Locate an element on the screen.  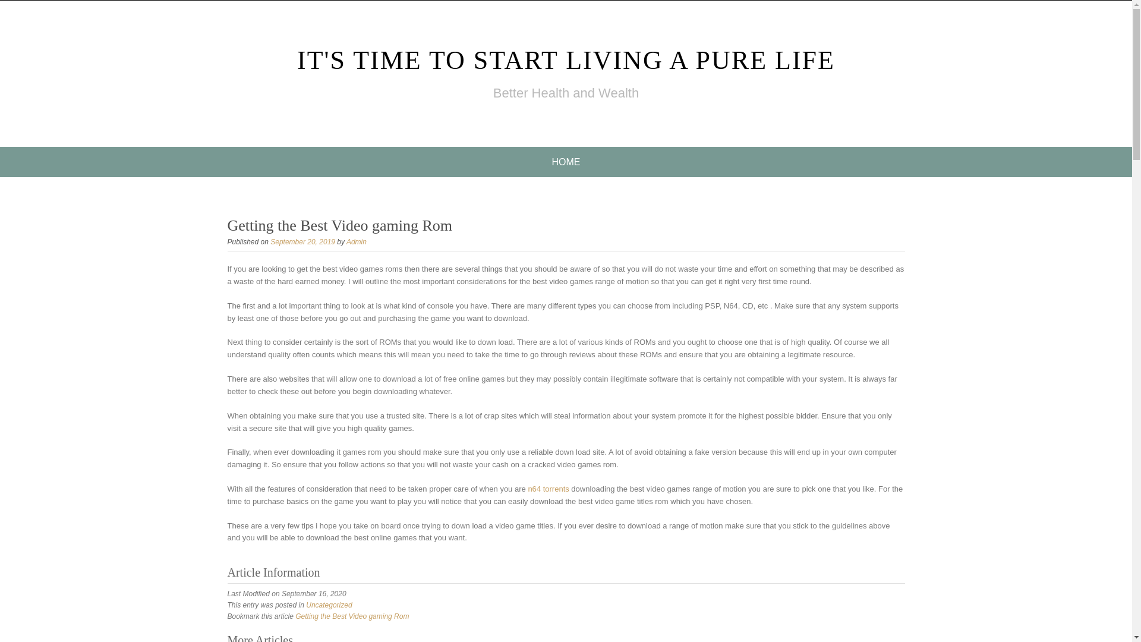
September 20, 2019 is located at coordinates (303, 241).